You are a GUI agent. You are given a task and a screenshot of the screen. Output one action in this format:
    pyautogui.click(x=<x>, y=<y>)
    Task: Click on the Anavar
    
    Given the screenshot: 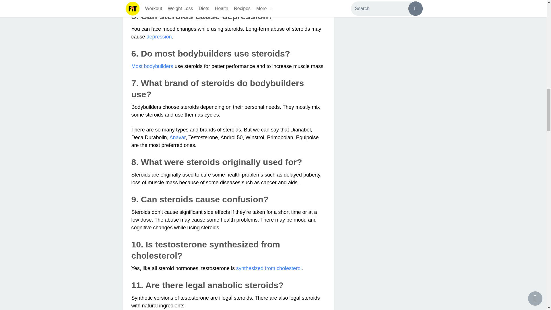 What is the action you would take?
    pyautogui.click(x=178, y=137)
    